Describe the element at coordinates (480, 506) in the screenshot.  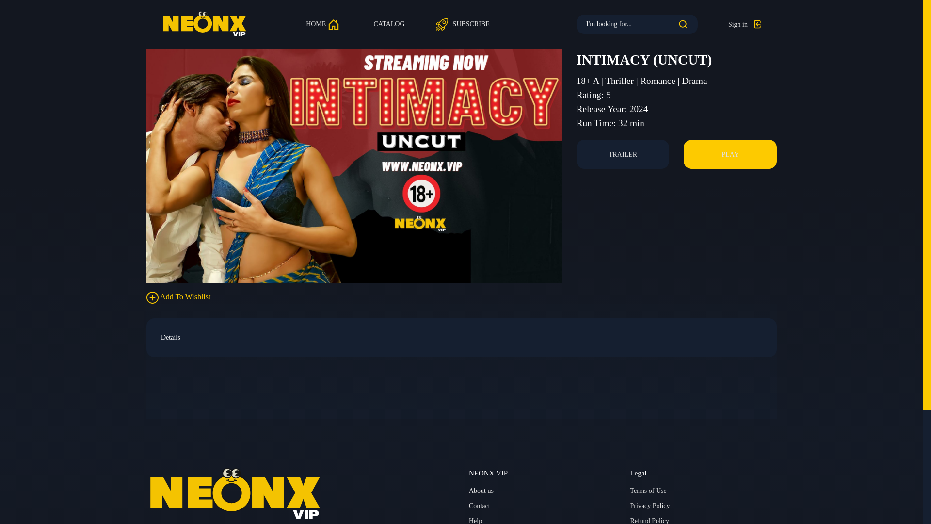
I see `Contact` at that location.